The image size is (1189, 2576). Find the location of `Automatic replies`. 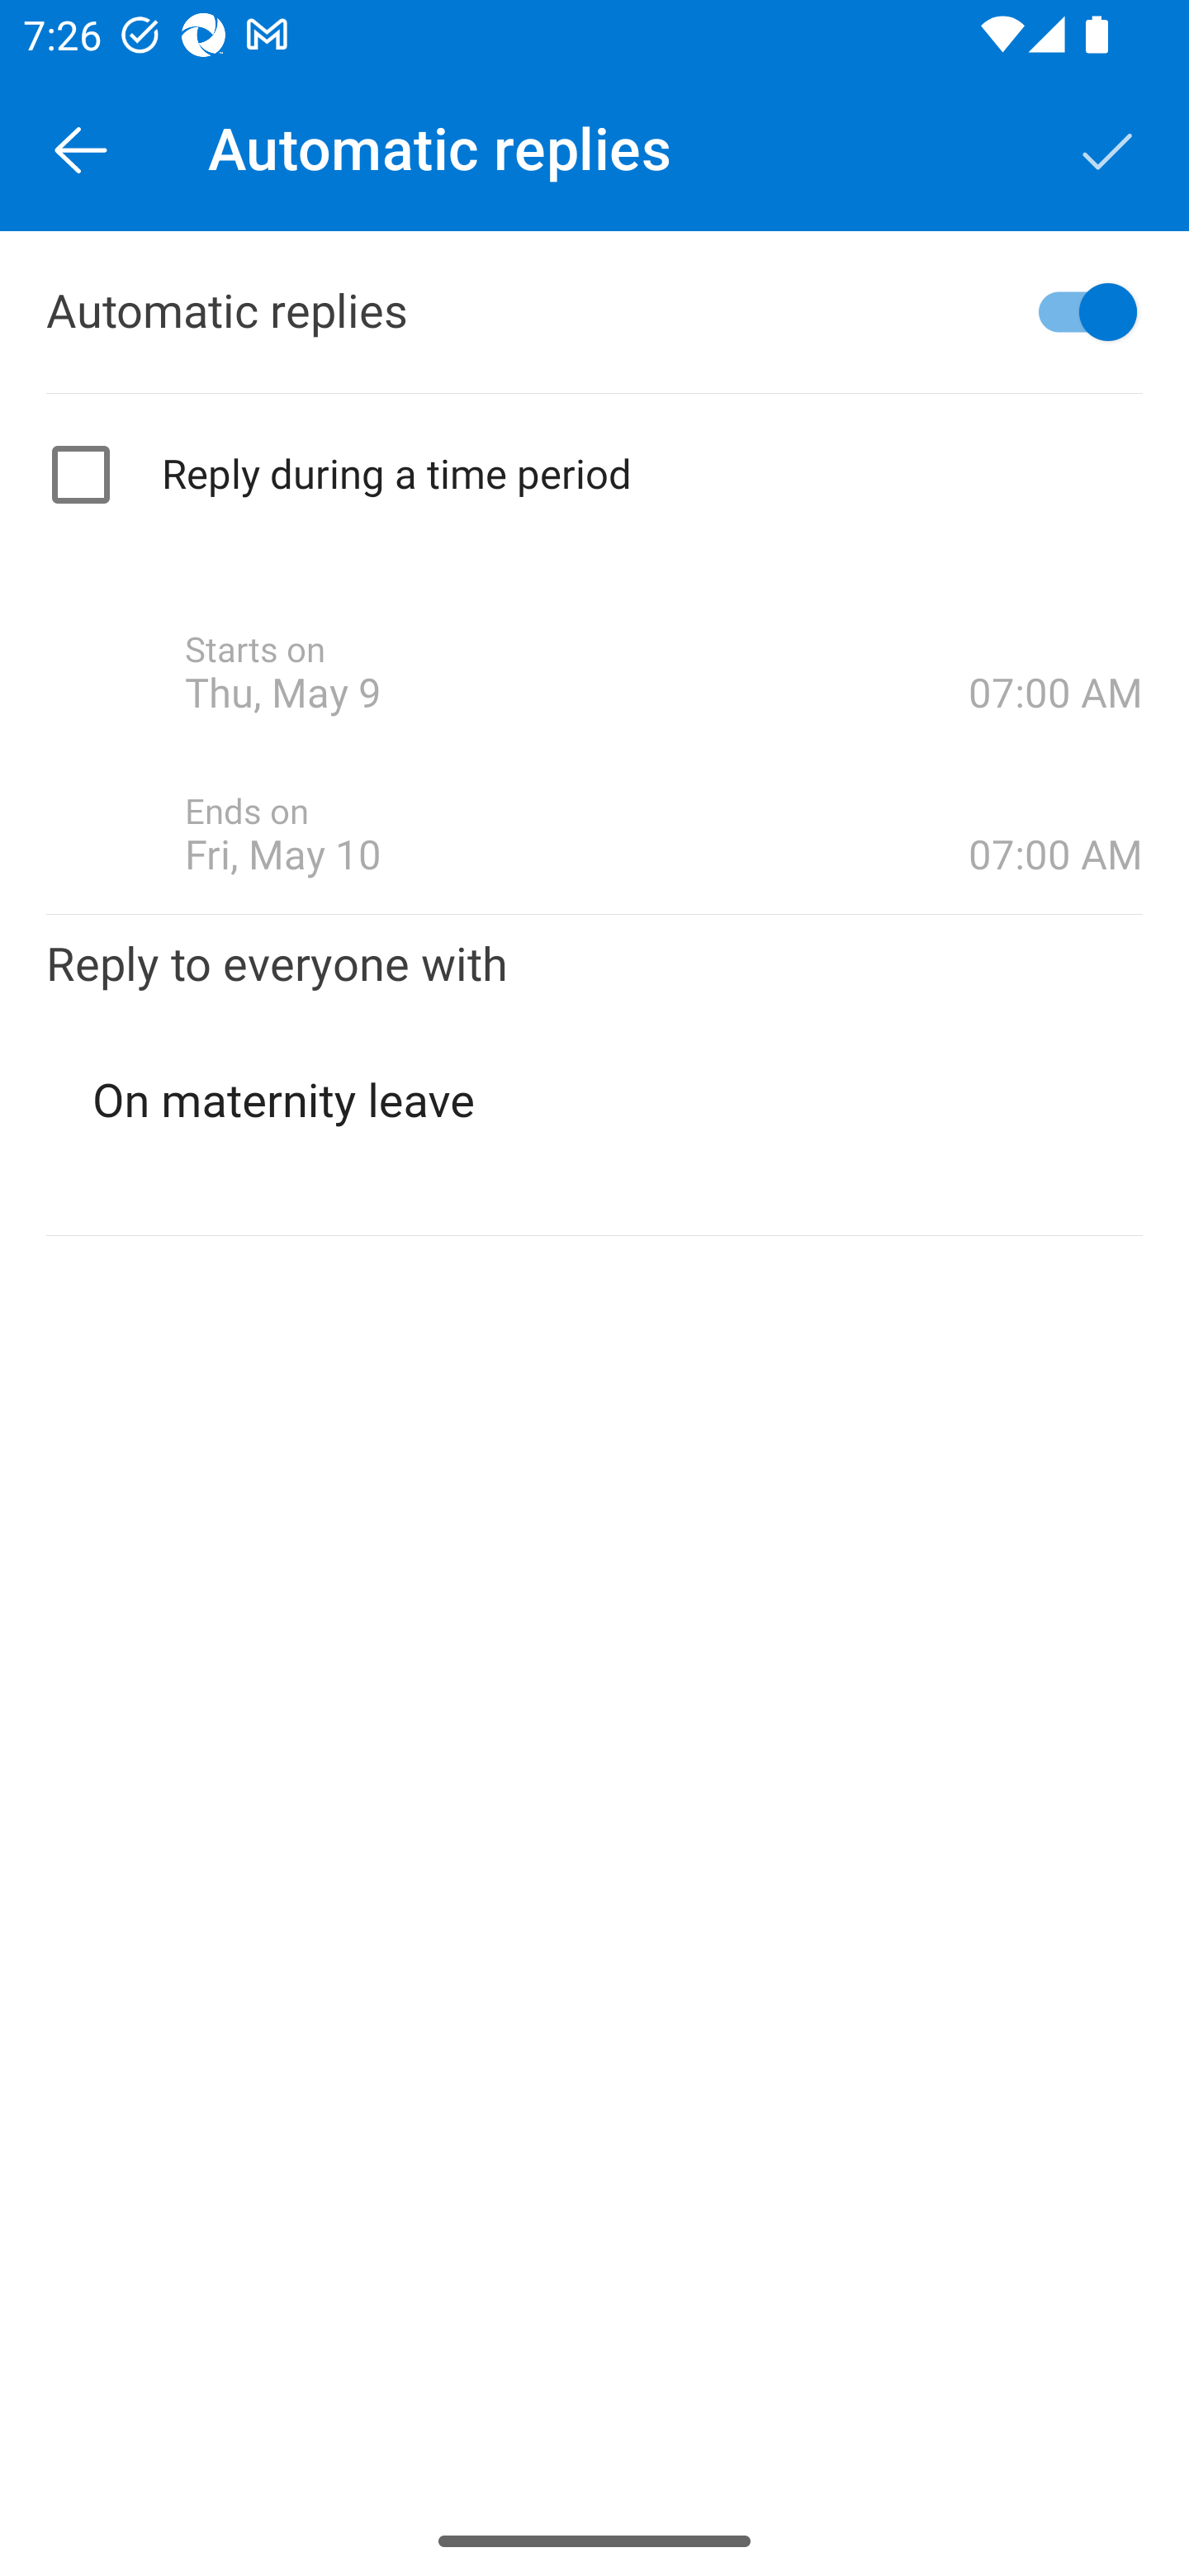

Automatic replies is located at coordinates (594, 312).